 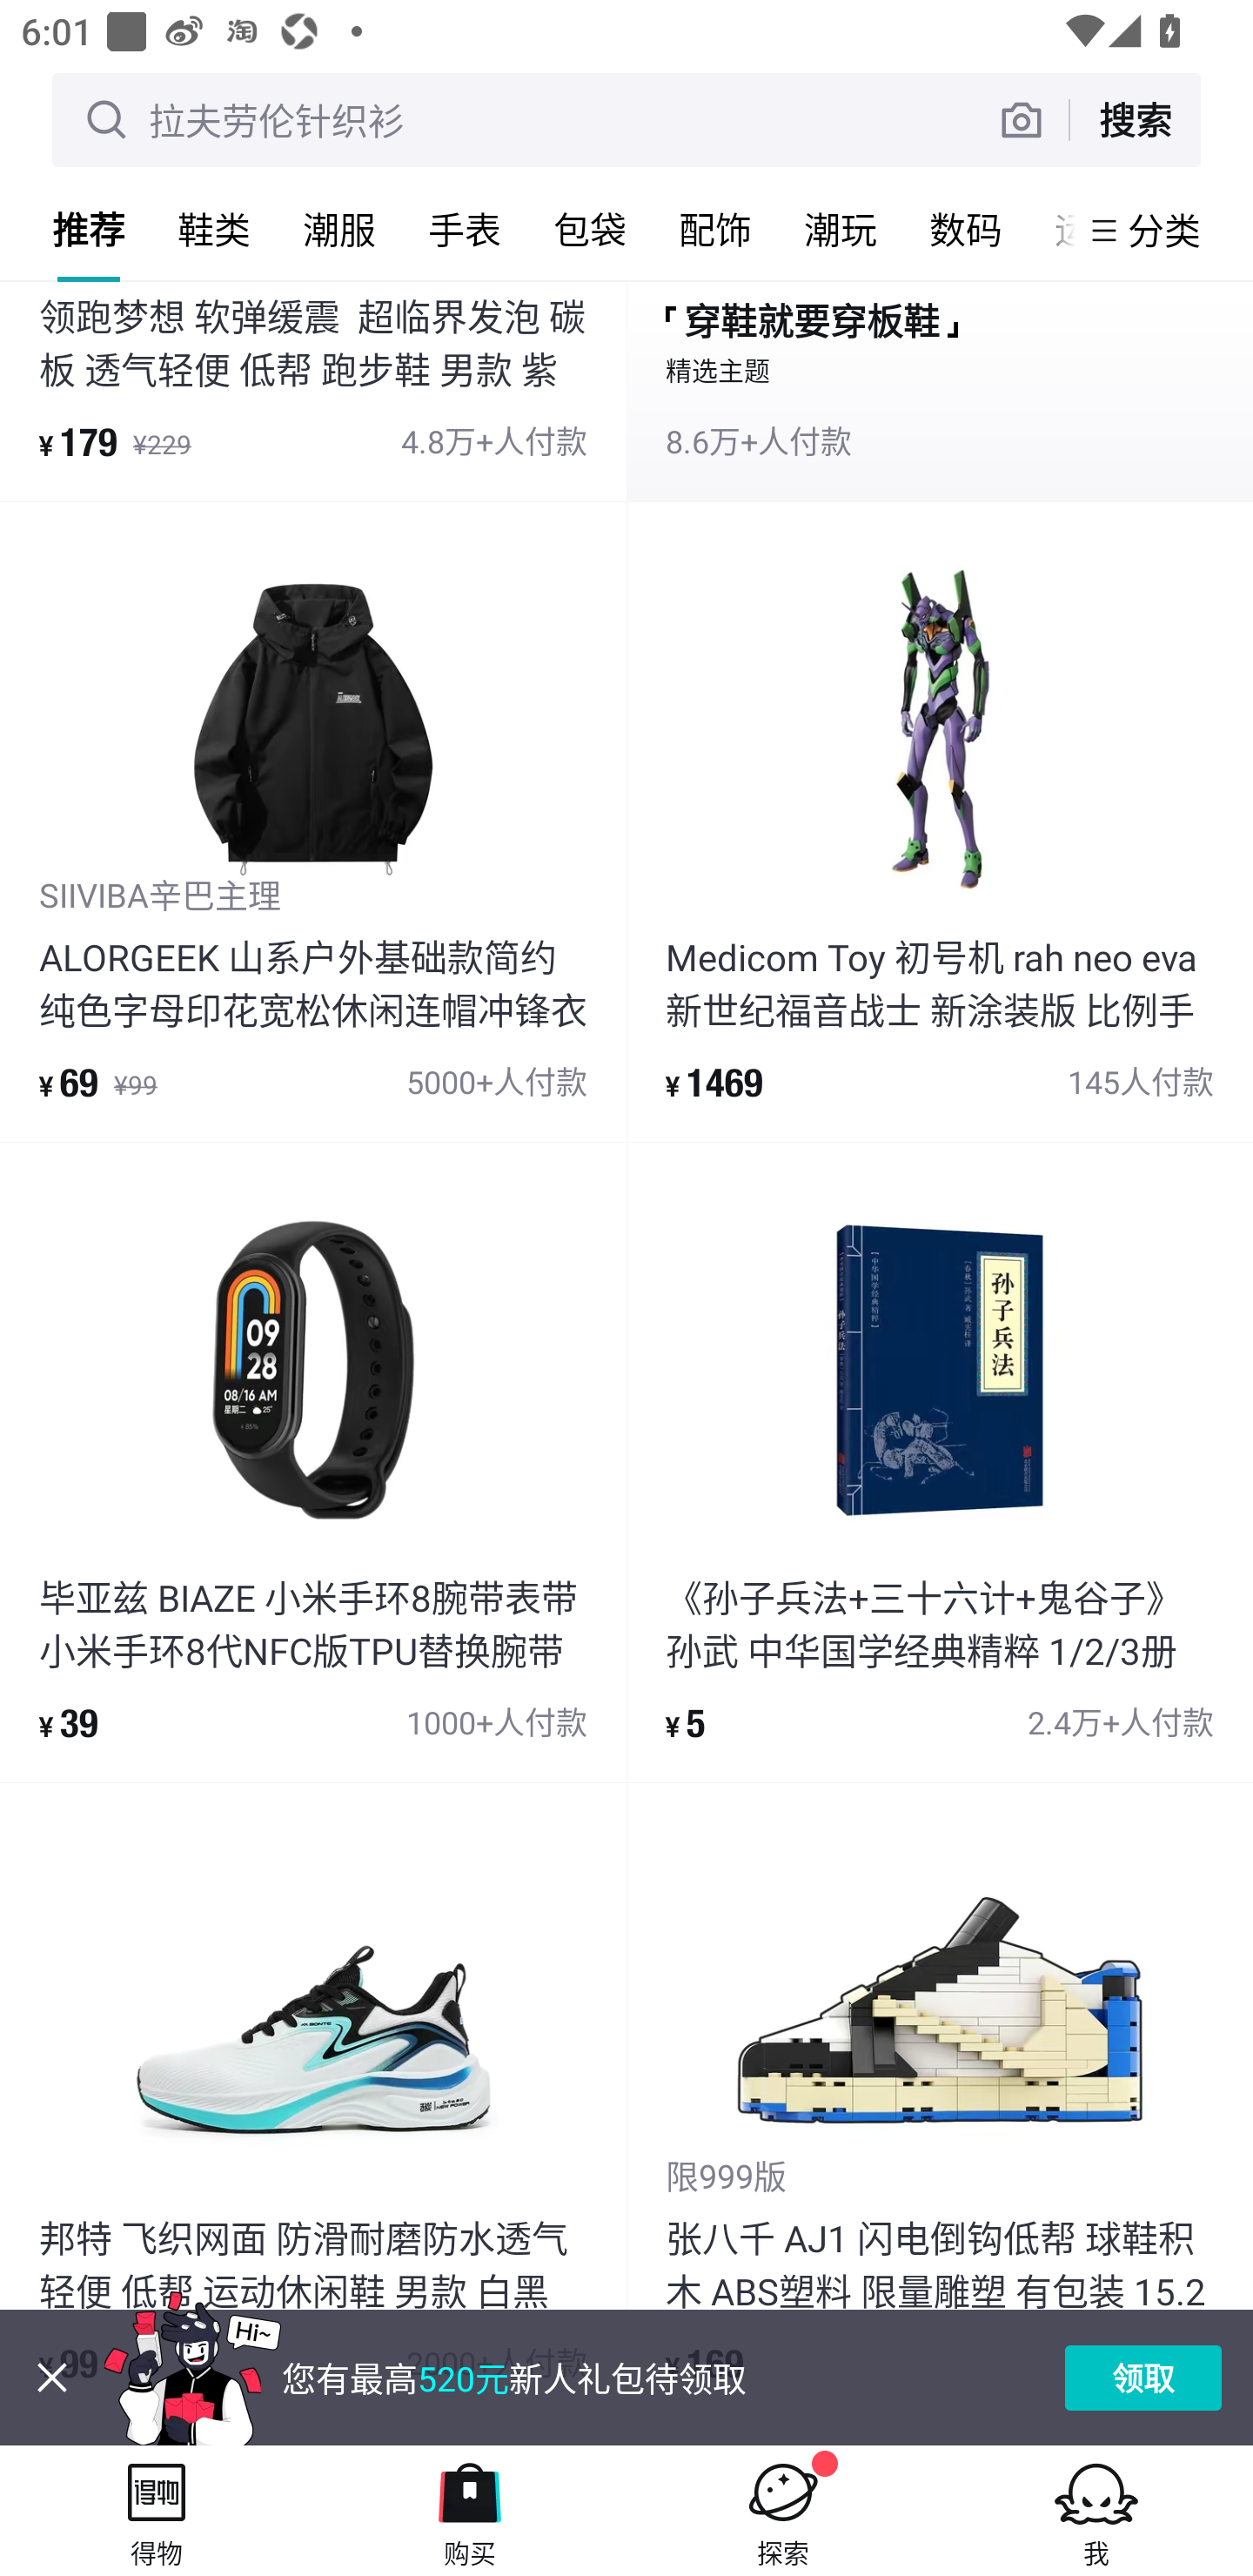 What do you see at coordinates (590, 229) in the screenshot?
I see `包袋` at bounding box center [590, 229].